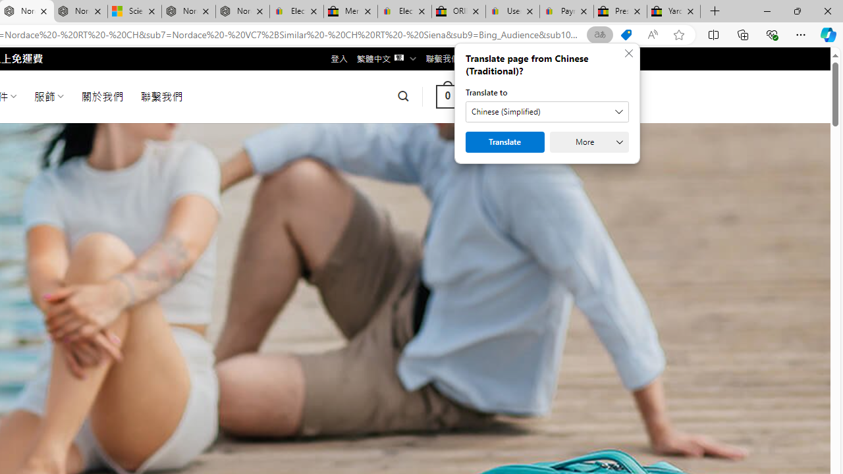  What do you see at coordinates (188, 12) in the screenshot?
I see `Nordace - Summer Adventures 2024` at bounding box center [188, 12].